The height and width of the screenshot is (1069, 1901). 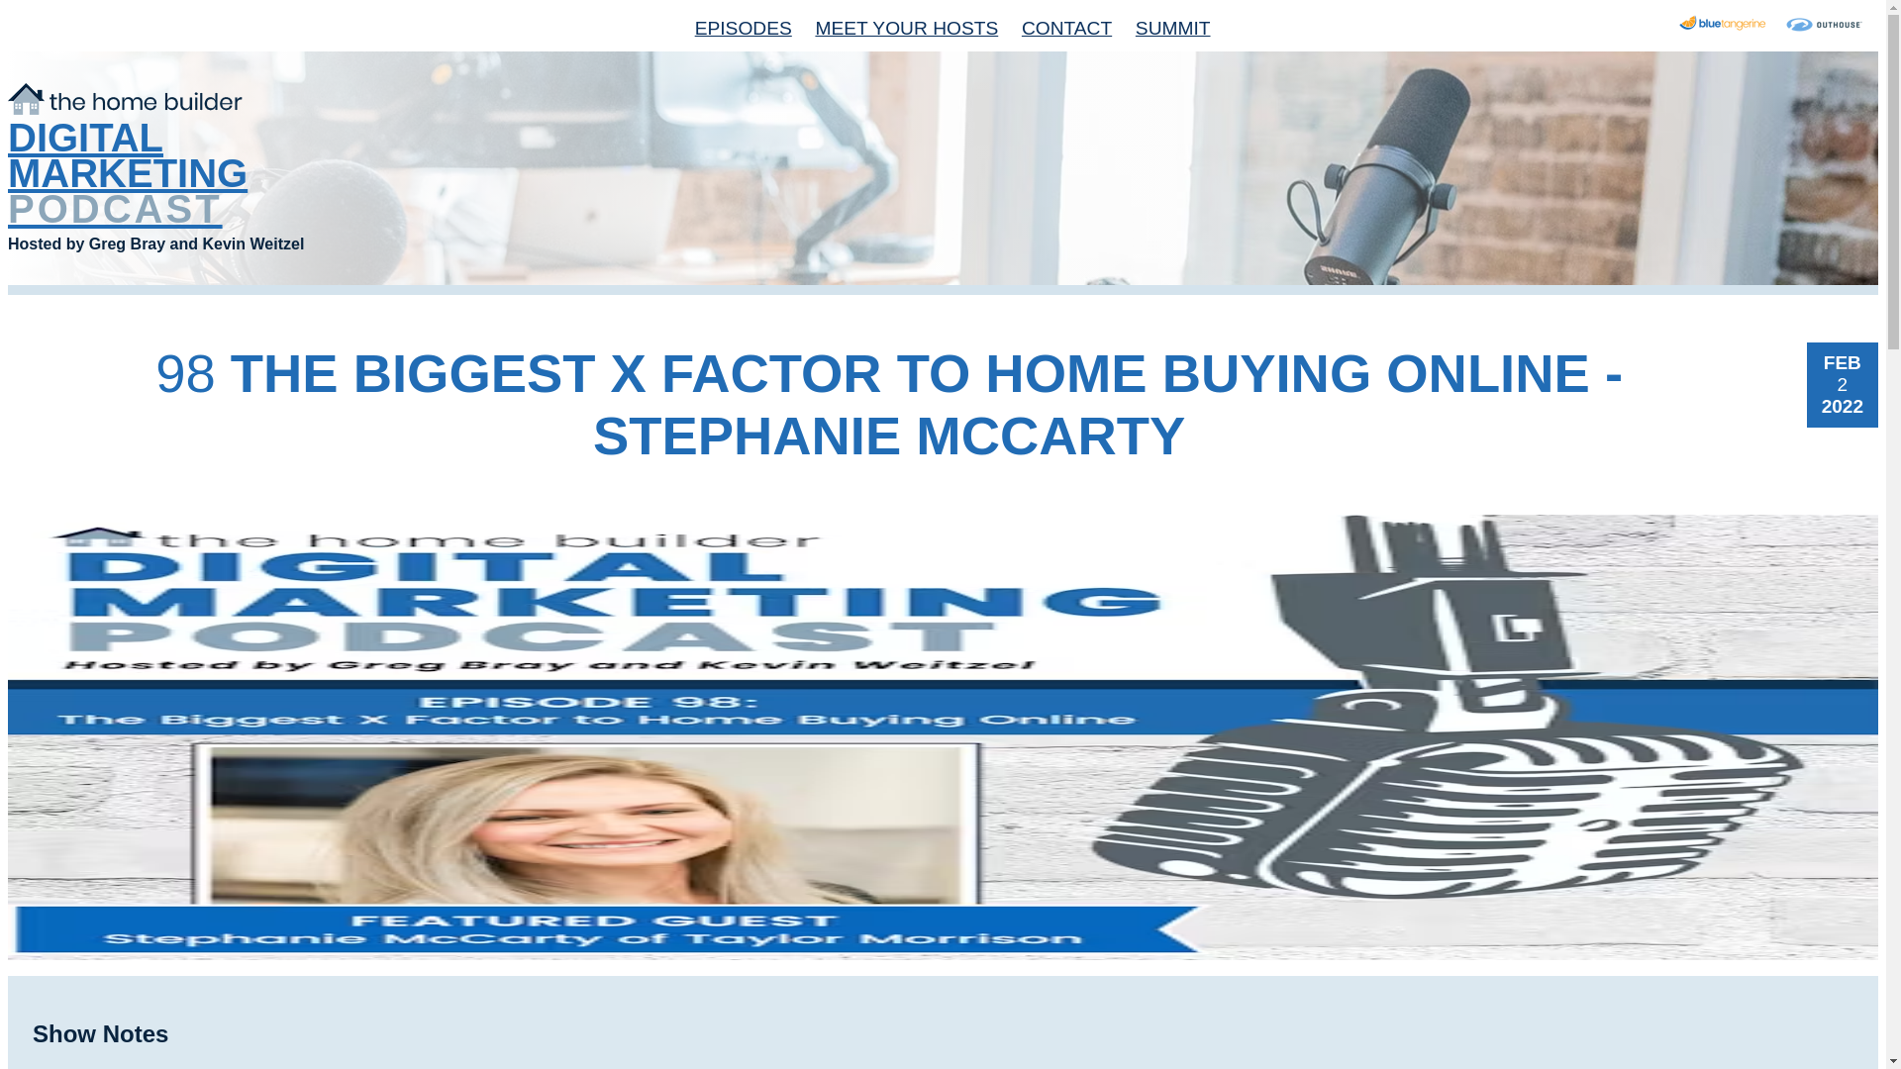 I want to click on SUMMIT, so click(x=1164, y=29).